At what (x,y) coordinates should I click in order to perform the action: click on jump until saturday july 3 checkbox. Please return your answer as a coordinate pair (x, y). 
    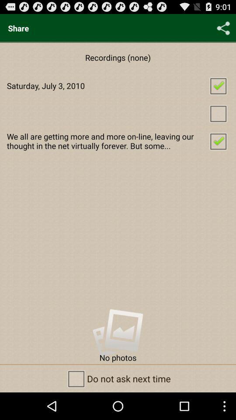
    Looking at the image, I should click on (118, 86).